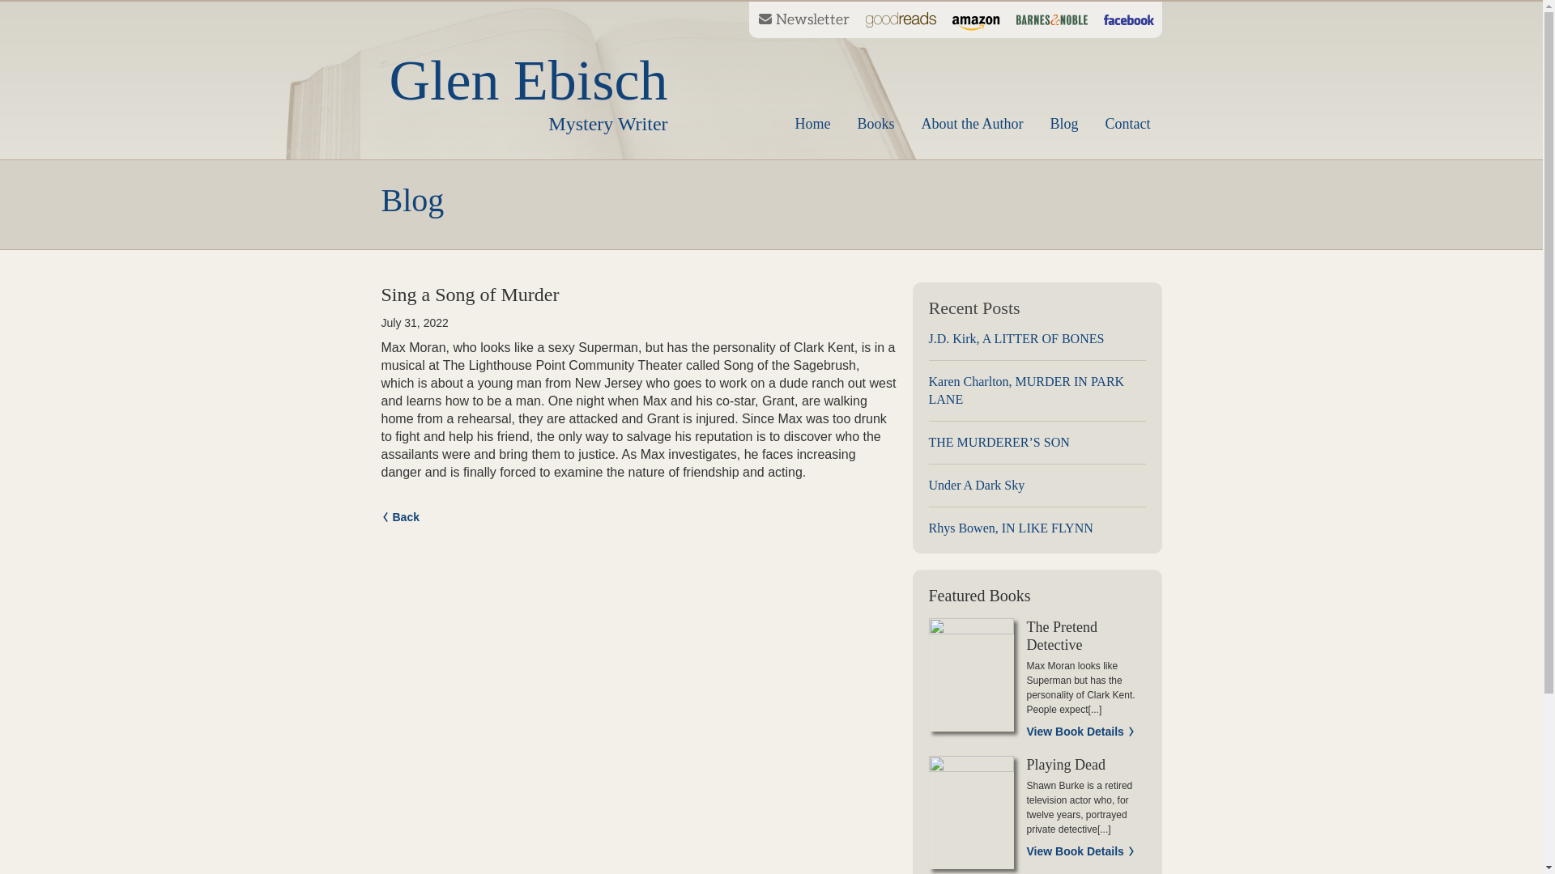 The image size is (1555, 874). Describe the element at coordinates (1037, 391) in the screenshot. I see `About the Author` at that location.